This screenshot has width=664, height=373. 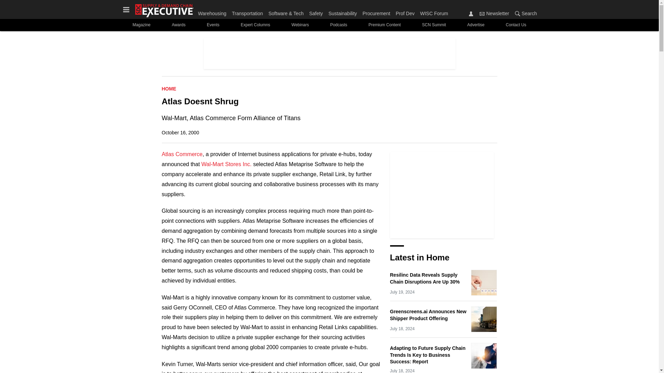 I want to click on Webinars, so click(x=300, y=25).